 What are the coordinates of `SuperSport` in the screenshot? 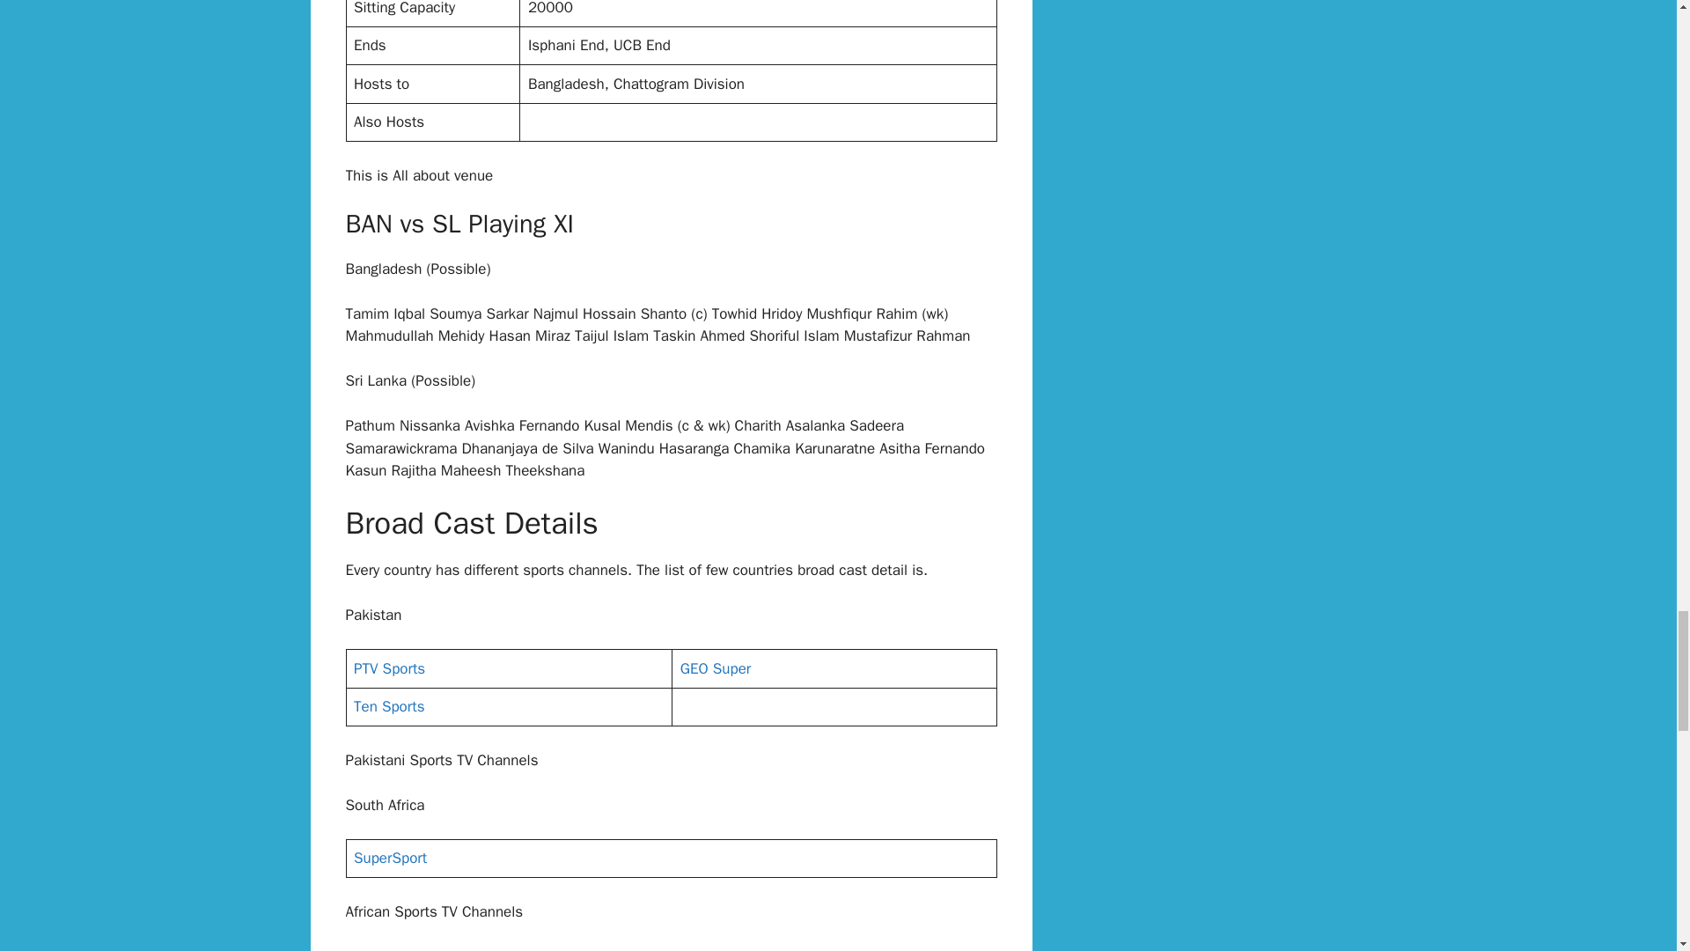 It's located at (390, 858).